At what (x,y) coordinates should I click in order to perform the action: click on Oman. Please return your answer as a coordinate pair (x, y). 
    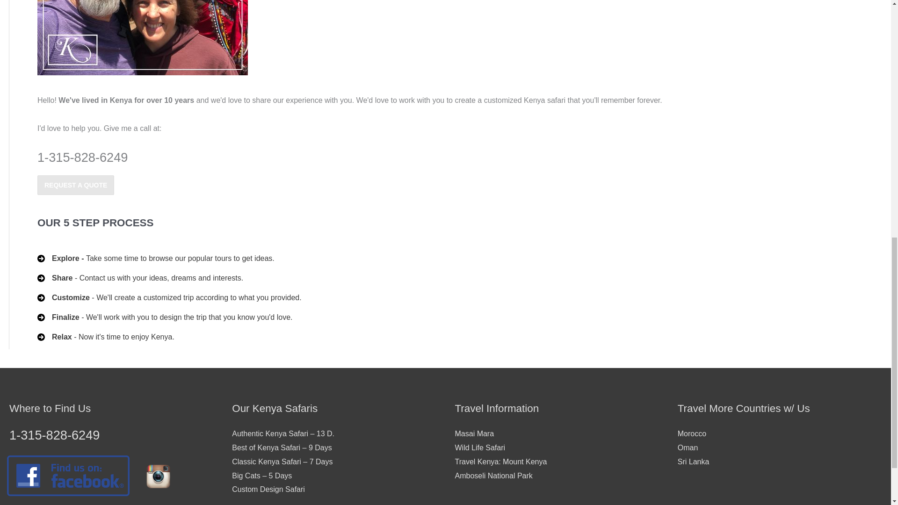
    Looking at the image, I should click on (688, 447).